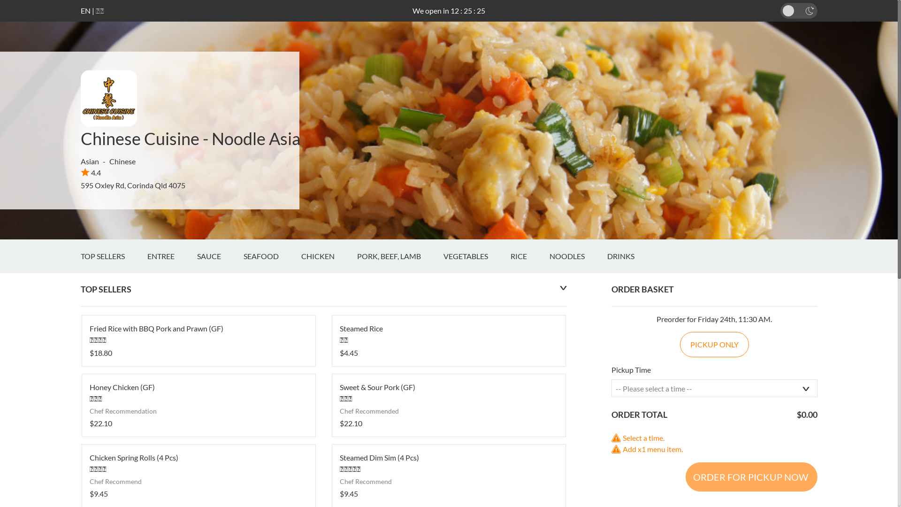 Image resolution: width=901 pixels, height=507 pixels. What do you see at coordinates (400, 256) in the screenshot?
I see `PORK, BEEF, LAMB` at bounding box center [400, 256].